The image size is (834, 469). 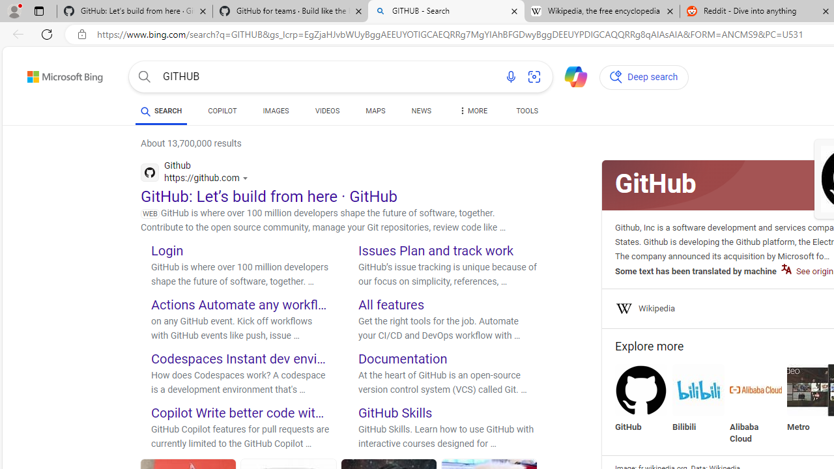 What do you see at coordinates (534, 77) in the screenshot?
I see `Search using an image` at bounding box center [534, 77].